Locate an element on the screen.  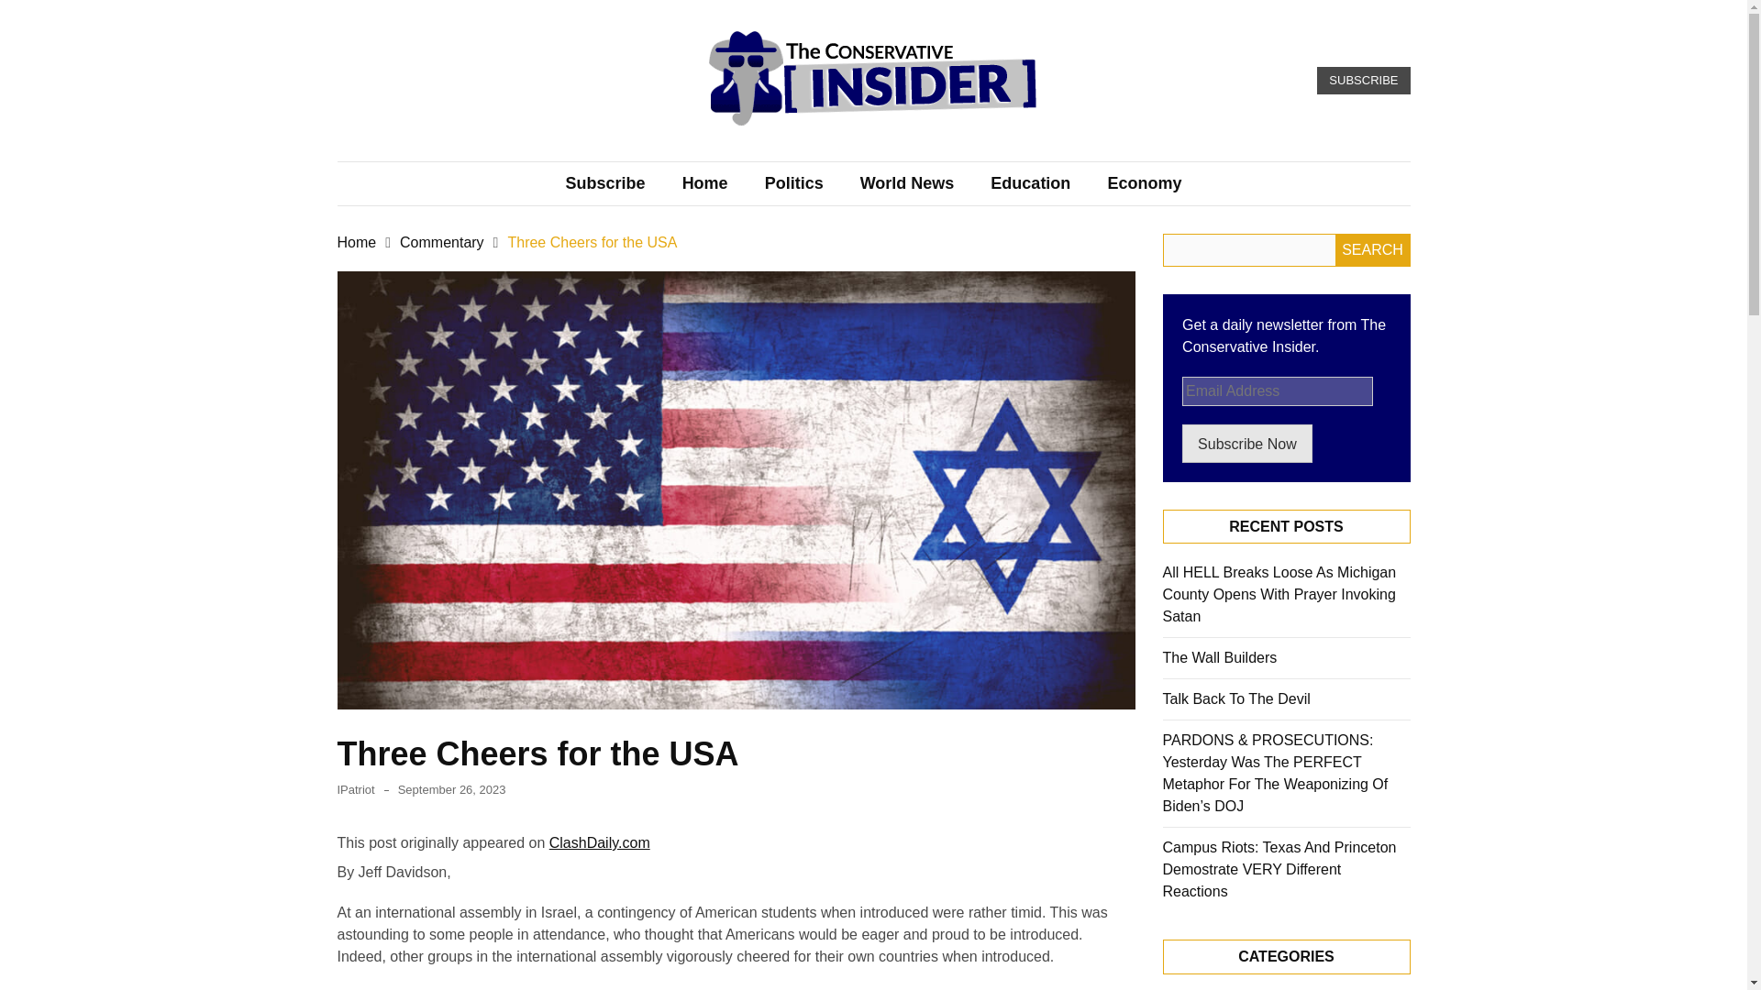
Economy is located at coordinates (1143, 183).